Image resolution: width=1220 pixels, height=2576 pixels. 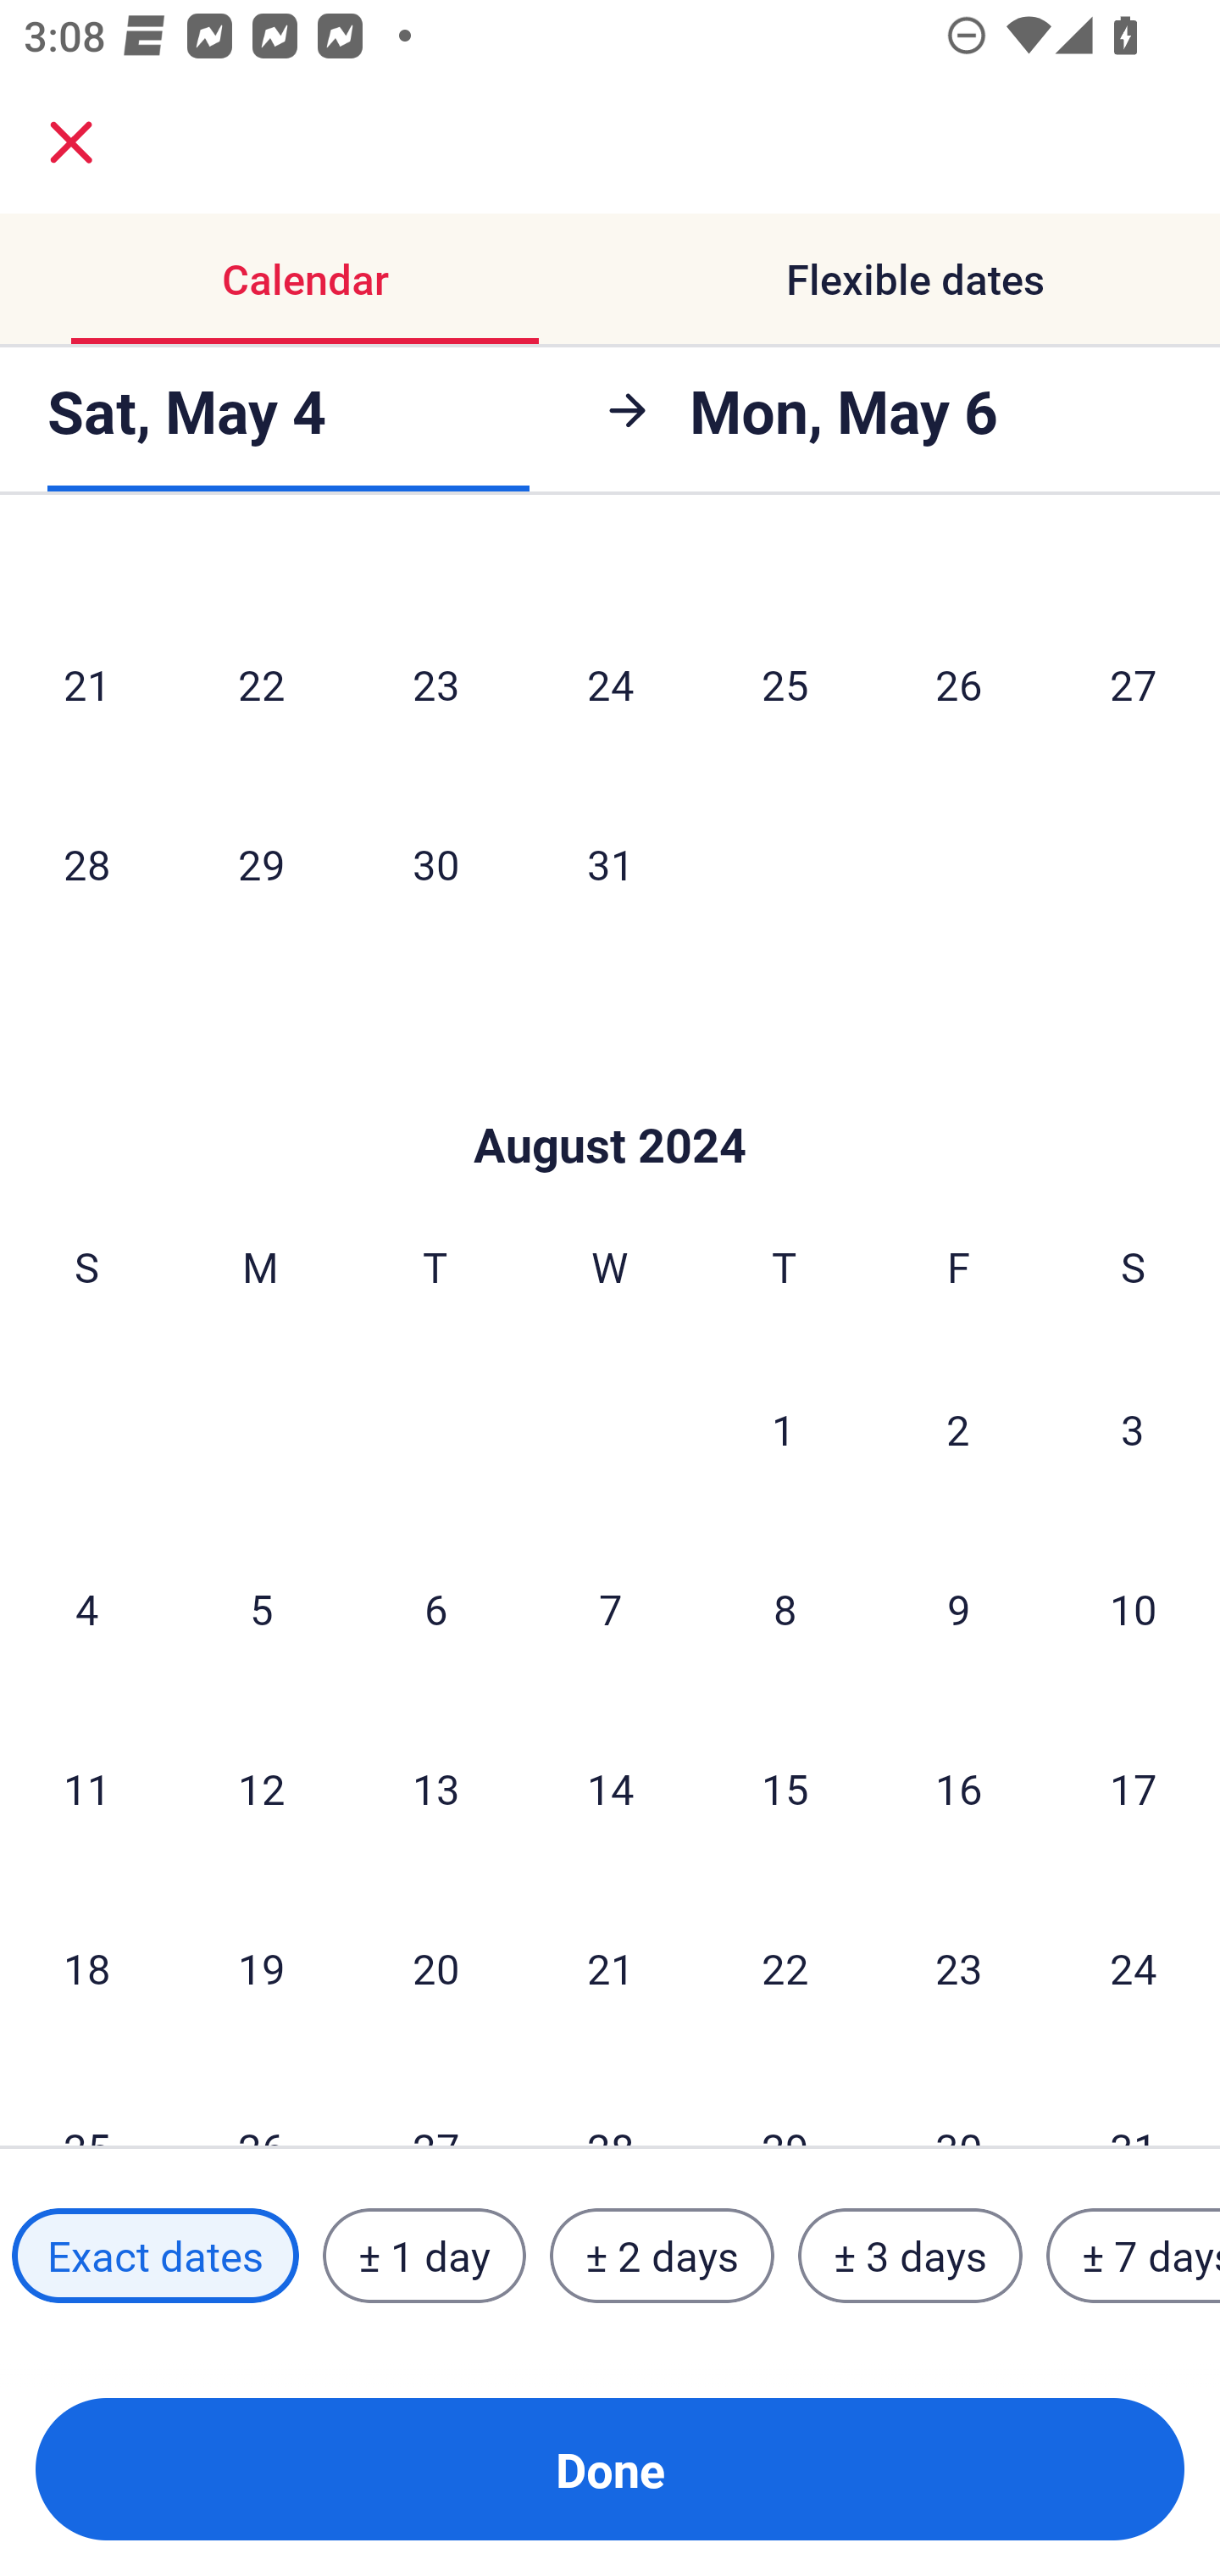 I want to click on 11 Sunday, August 11, 2024, so click(x=86, y=1789).